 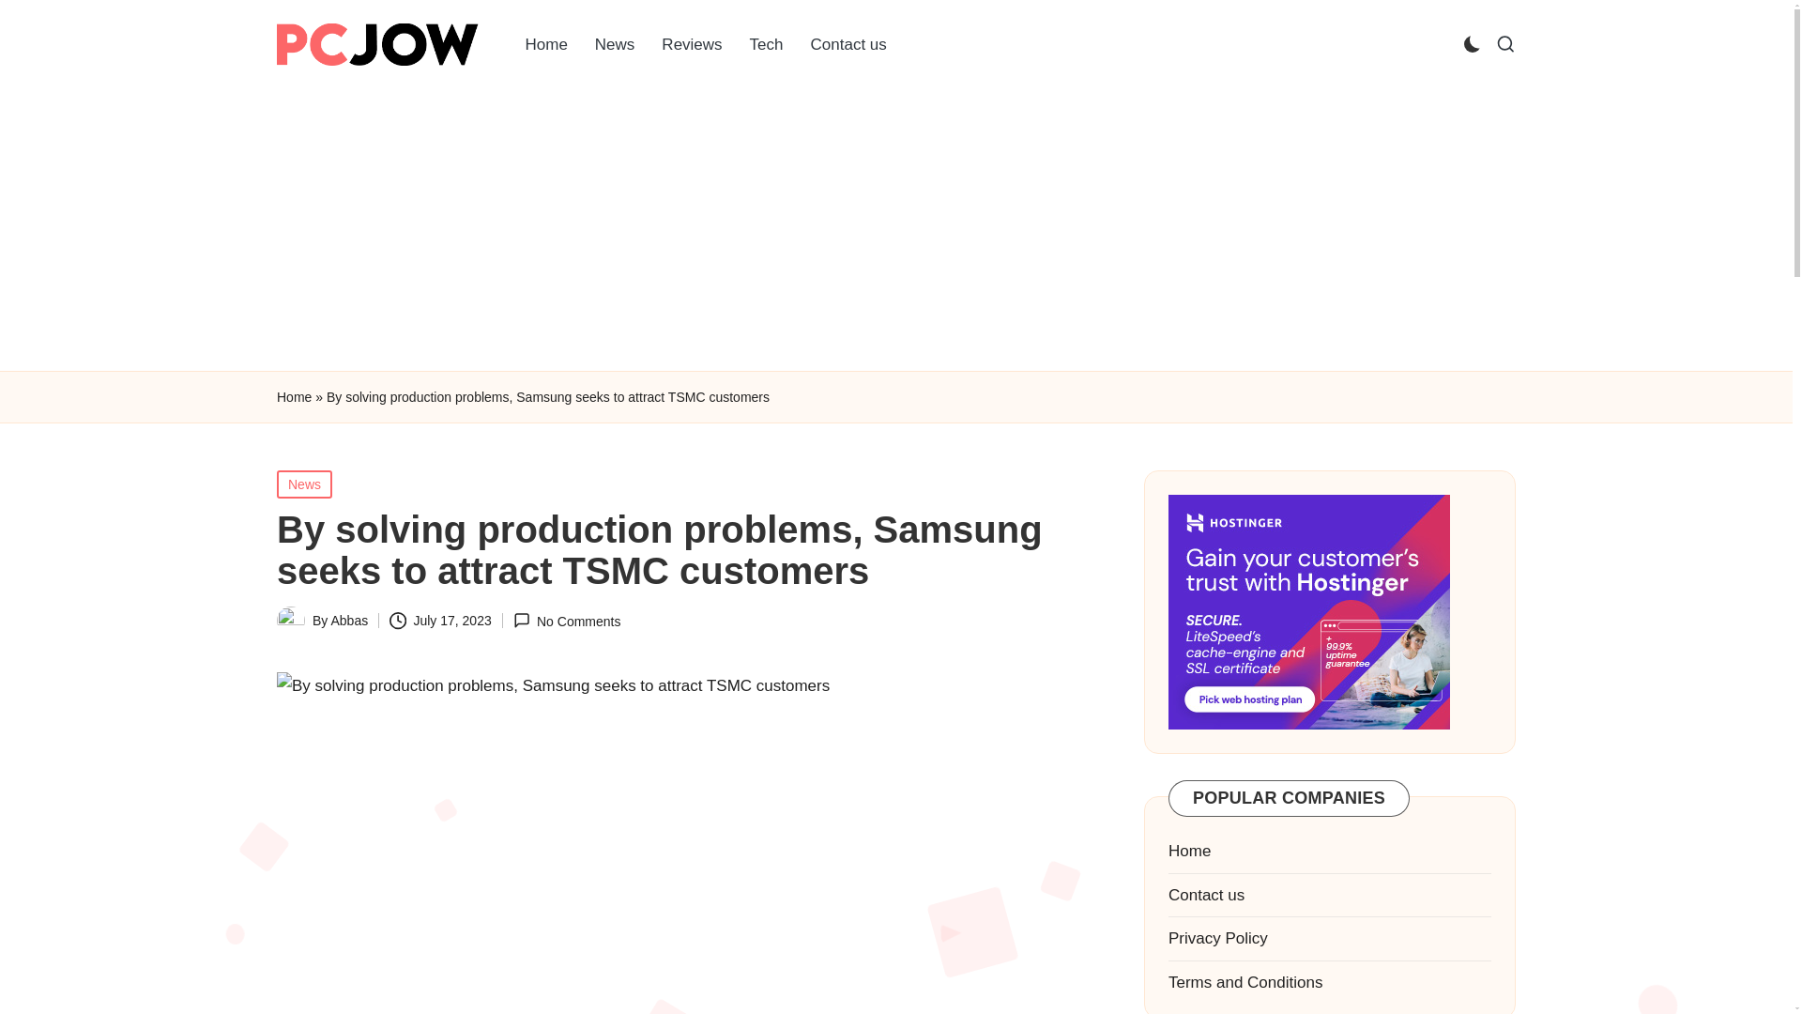 What do you see at coordinates (1218, 938) in the screenshot?
I see `Privacy Policy` at bounding box center [1218, 938].